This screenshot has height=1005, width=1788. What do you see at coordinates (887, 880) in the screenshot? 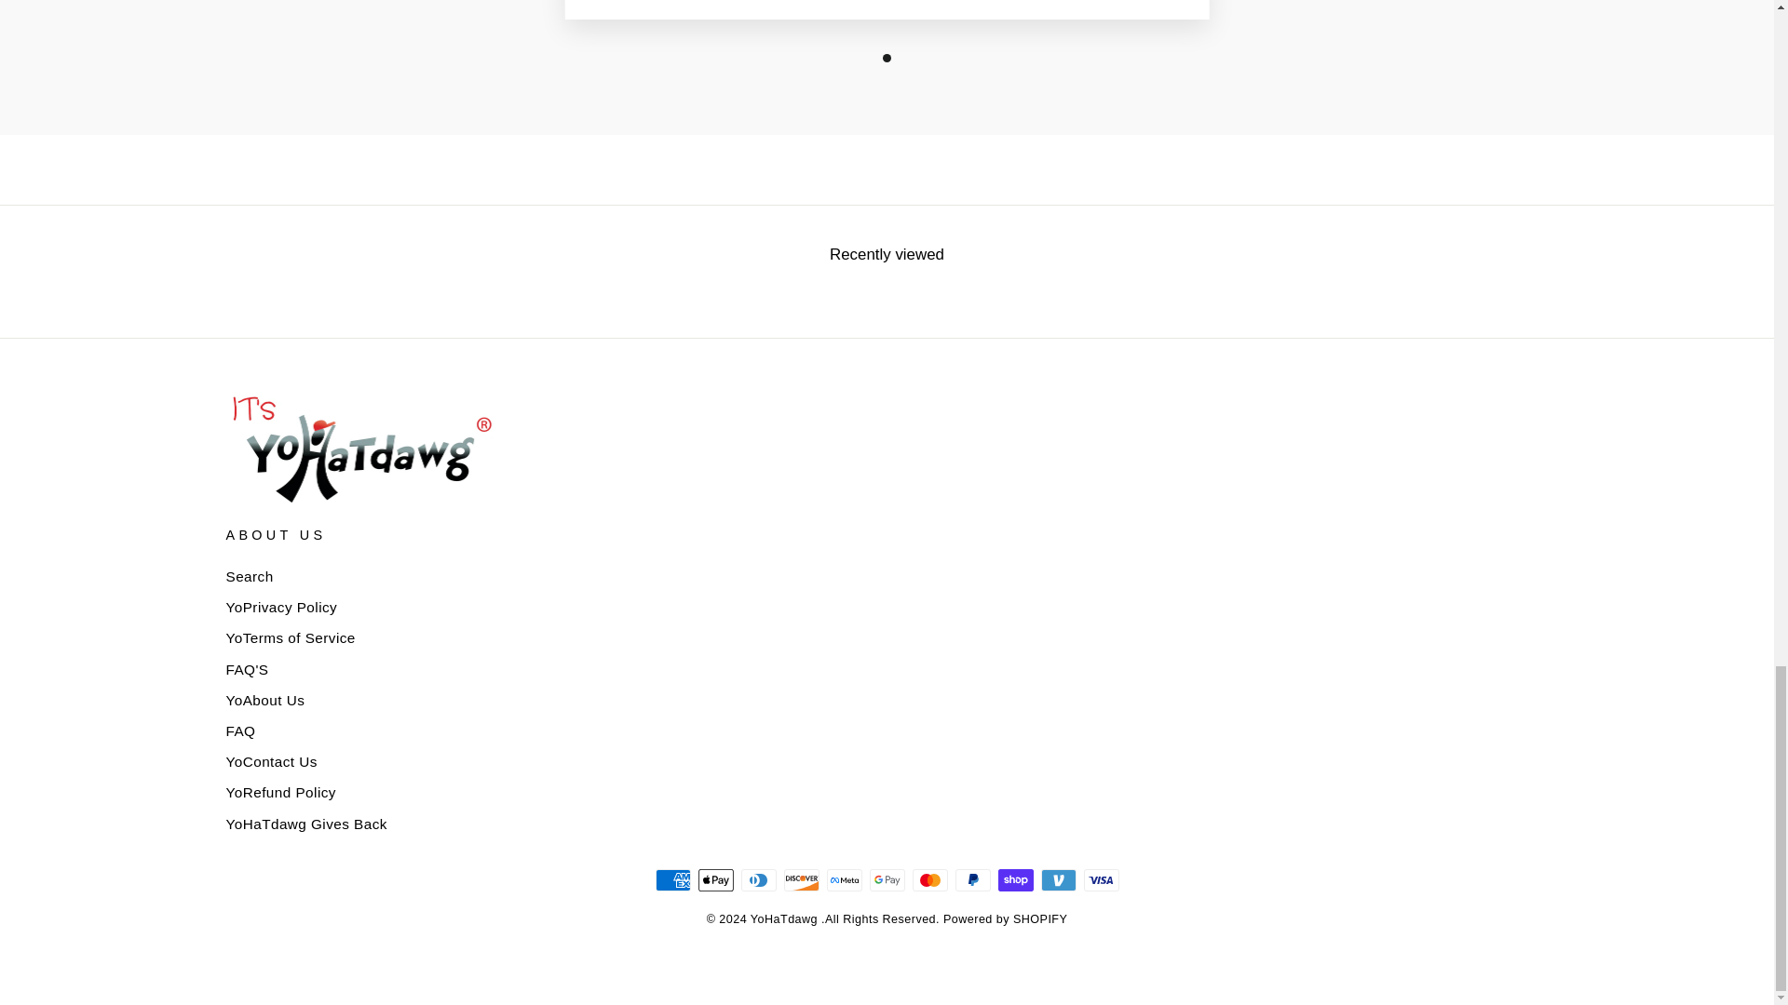
I see `Google Pay` at bounding box center [887, 880].